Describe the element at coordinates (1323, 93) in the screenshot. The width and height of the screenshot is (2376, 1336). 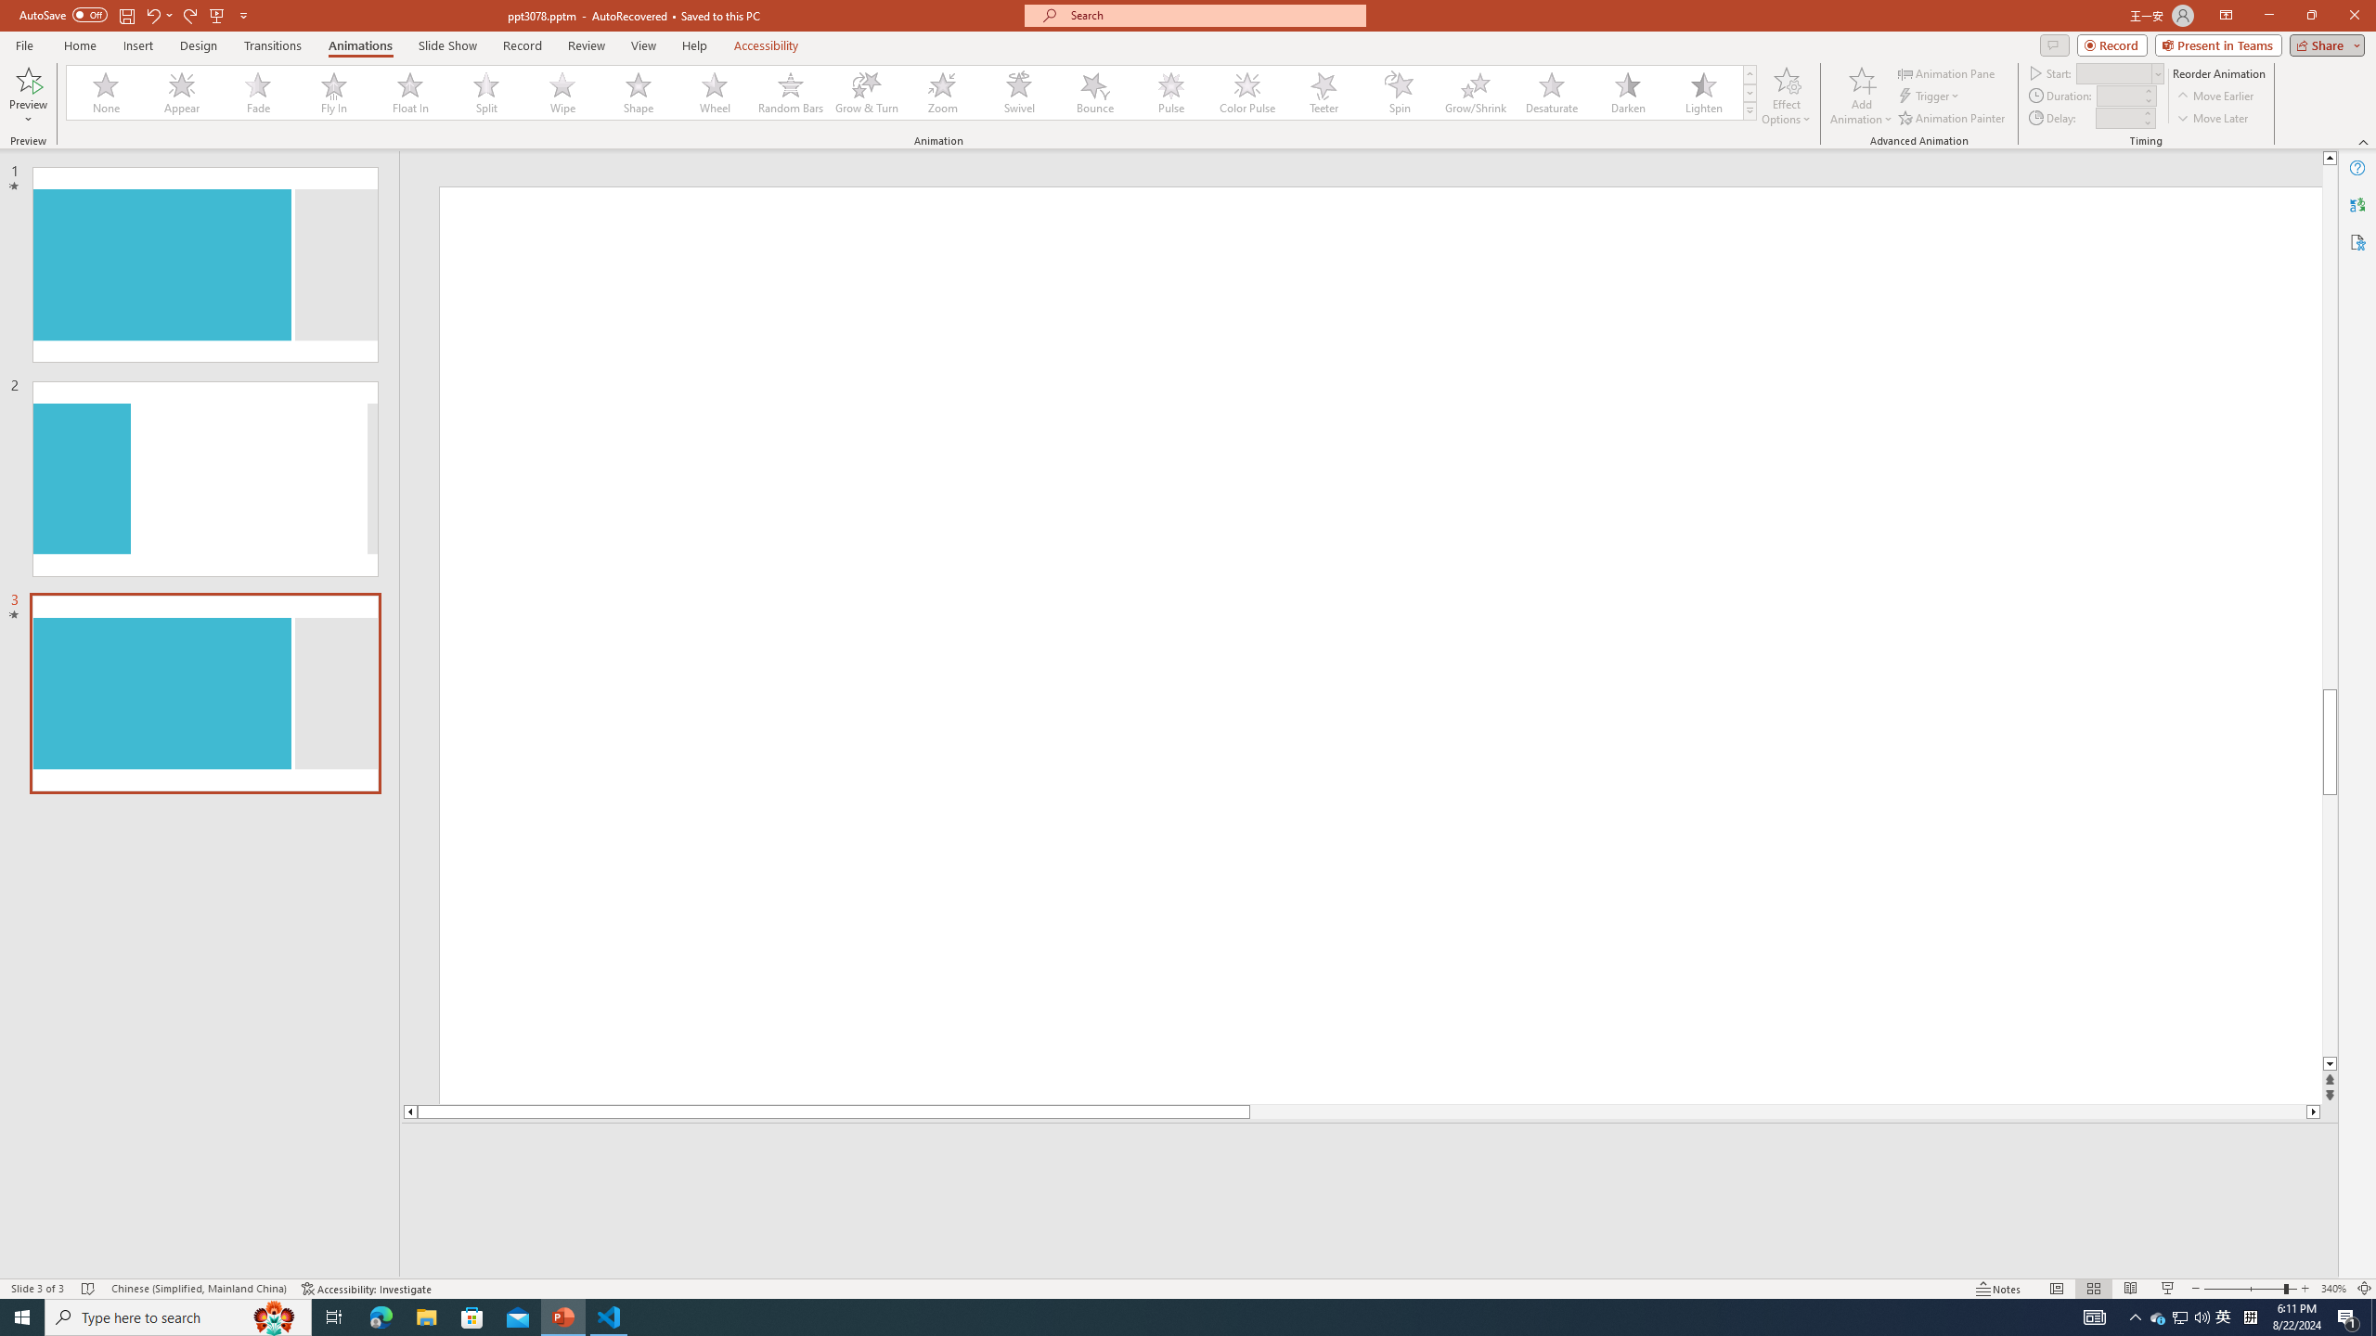
I see `Teeter` at that location.